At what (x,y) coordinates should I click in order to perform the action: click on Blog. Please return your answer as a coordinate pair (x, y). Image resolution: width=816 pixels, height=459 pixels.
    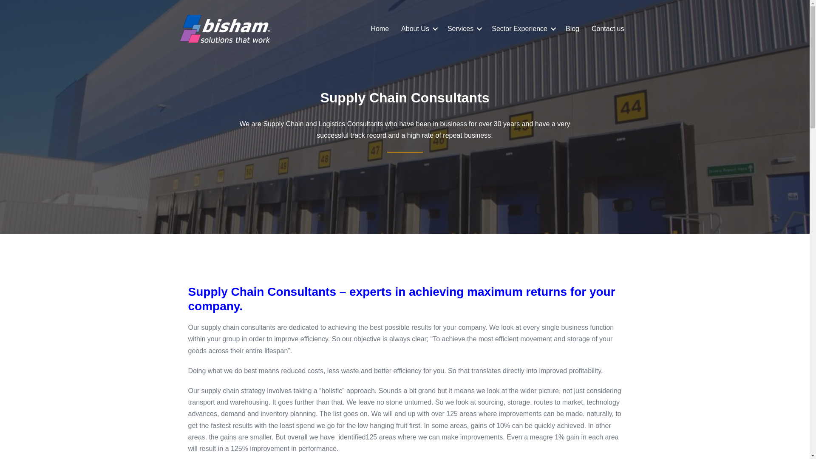
    Looking at the image, I should click on (572, 28).